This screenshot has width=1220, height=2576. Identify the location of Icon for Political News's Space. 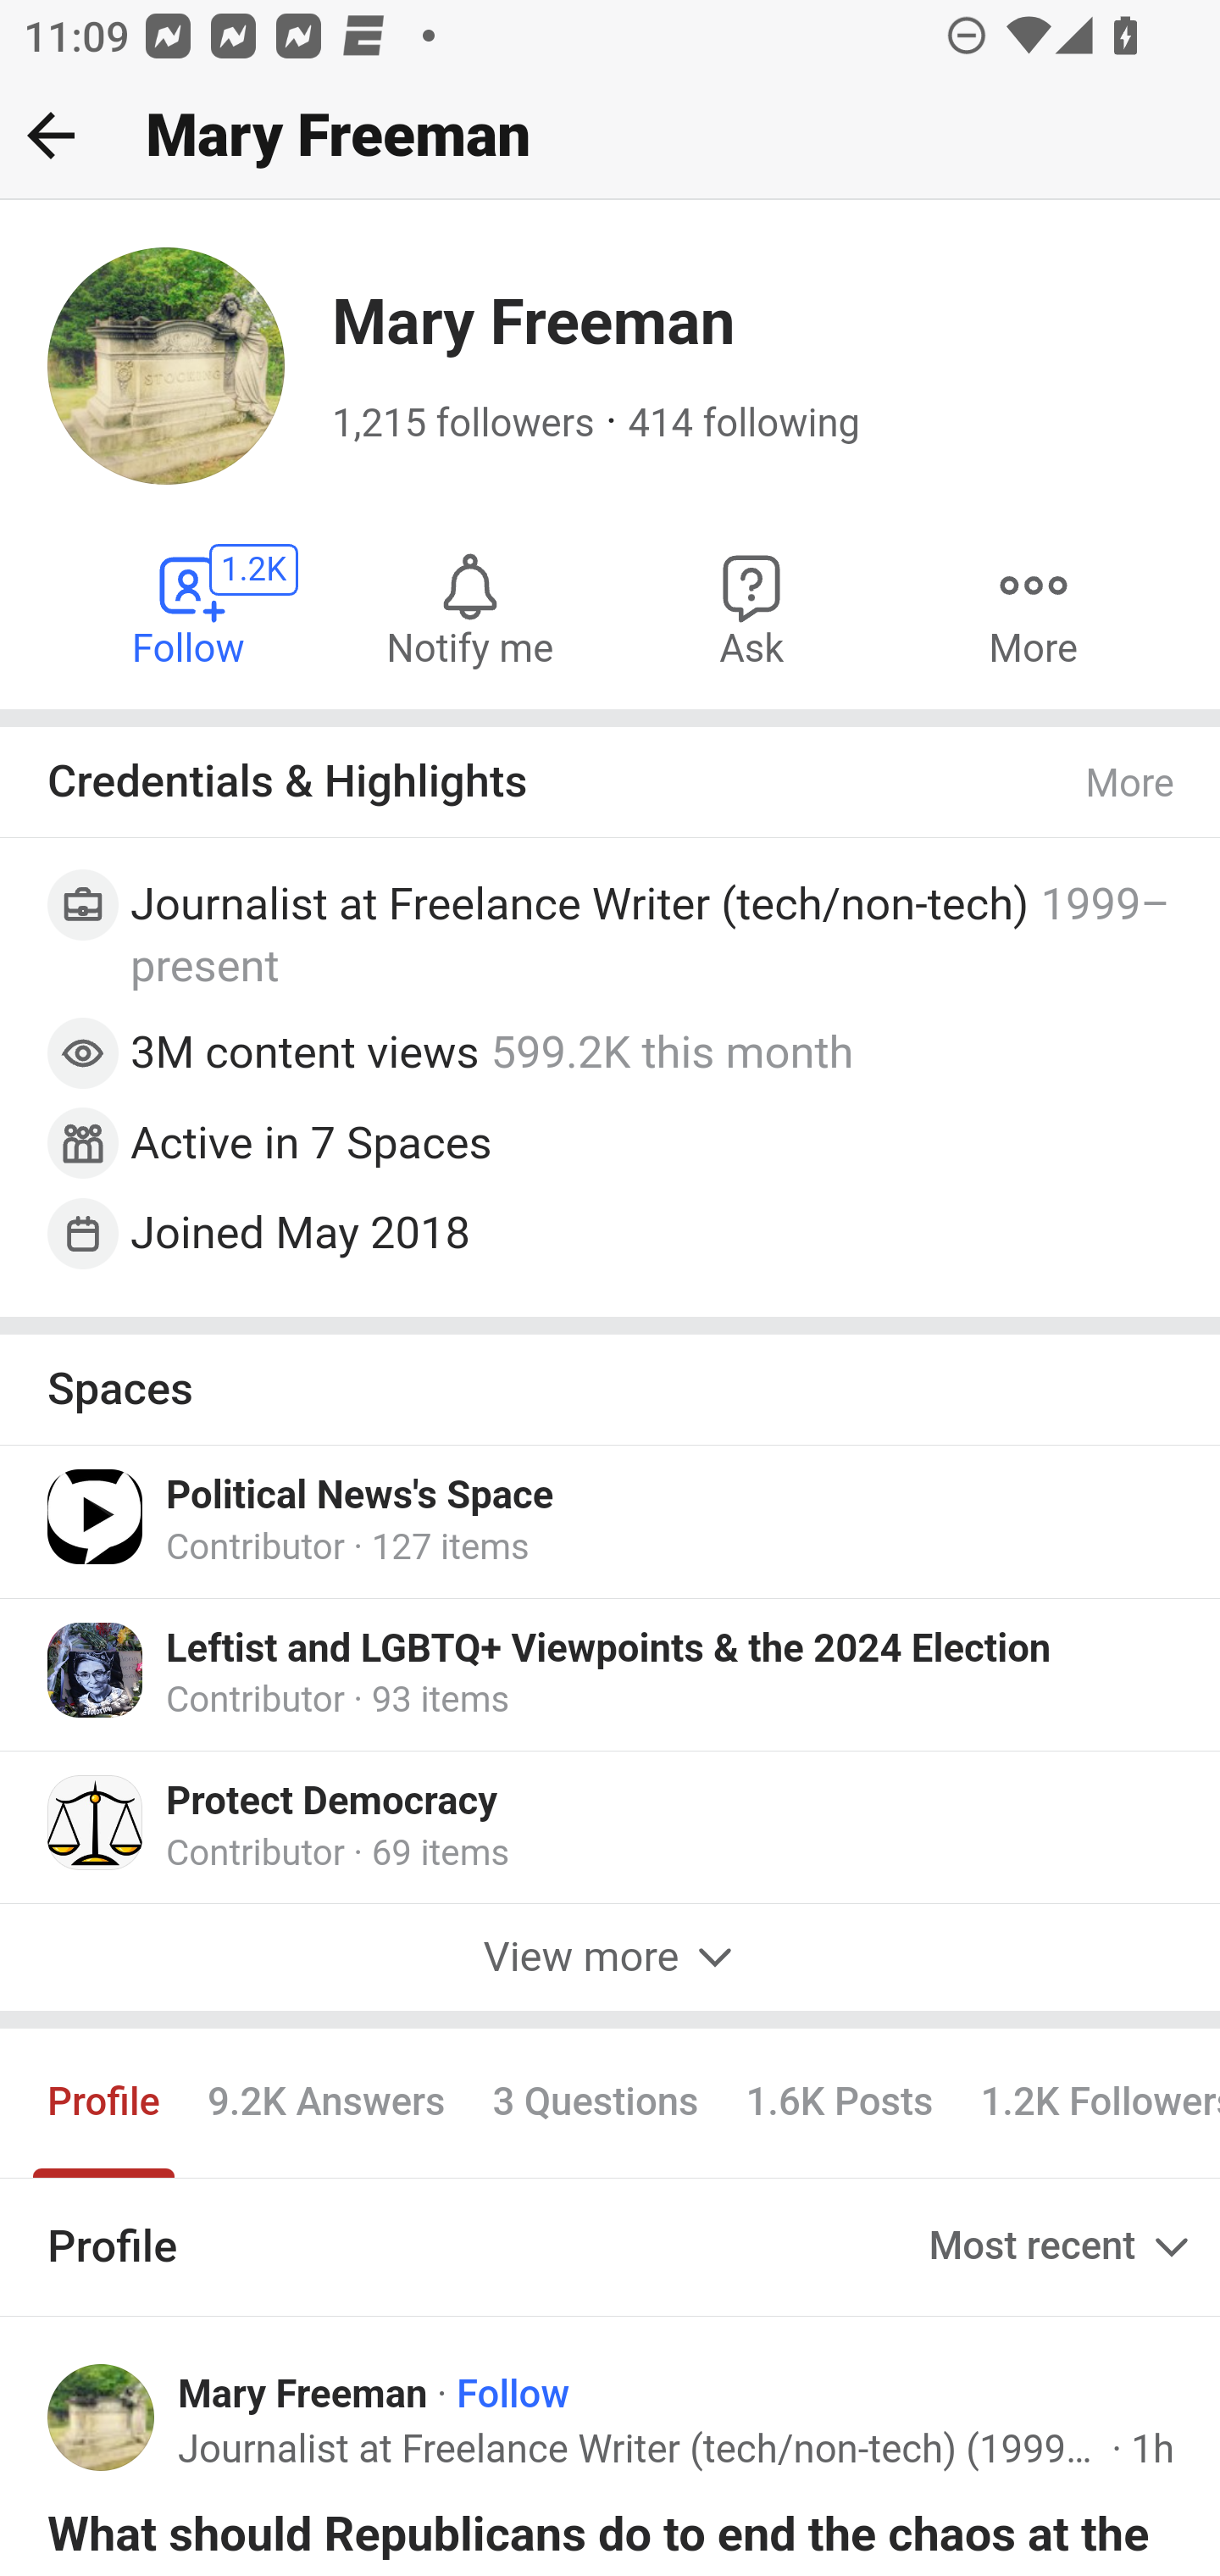
(97, 1517).